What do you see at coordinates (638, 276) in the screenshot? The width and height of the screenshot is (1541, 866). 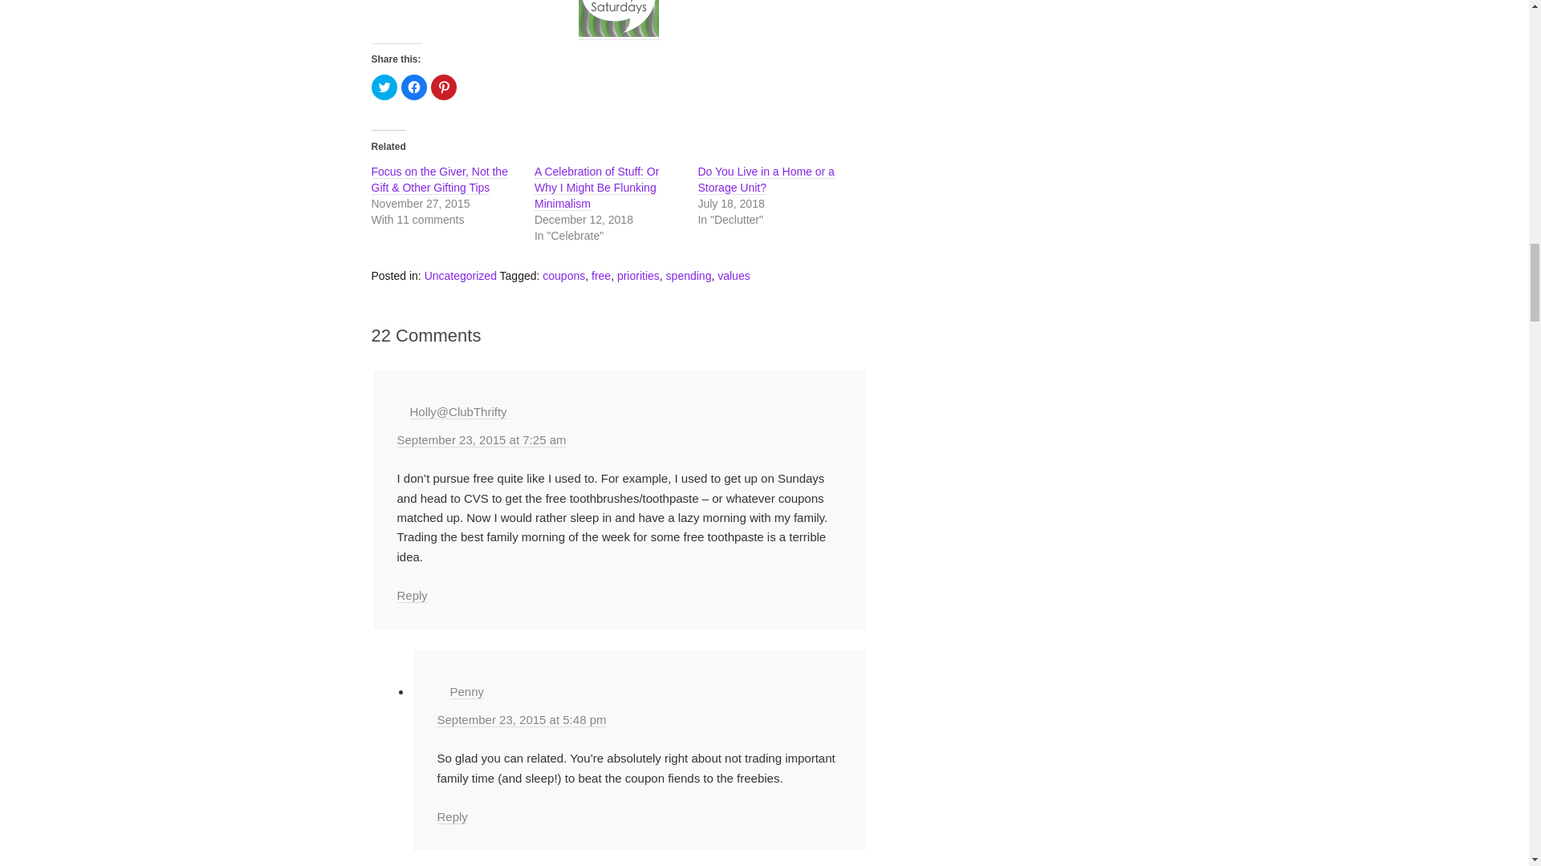 I see `priorities` at bounding box center [638, 276].